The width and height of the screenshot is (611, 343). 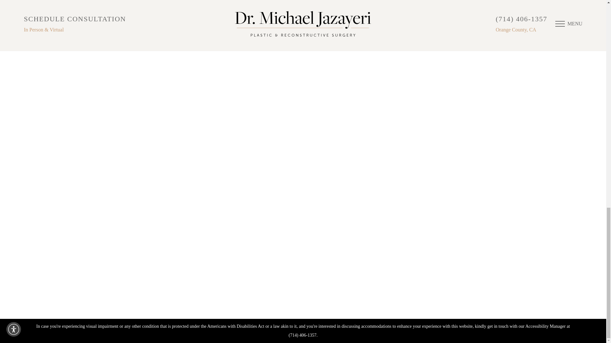 What do you see at coordinates (418, 160) in the screenshot?
I see `Submit Form` at bounding box center [418, 160].